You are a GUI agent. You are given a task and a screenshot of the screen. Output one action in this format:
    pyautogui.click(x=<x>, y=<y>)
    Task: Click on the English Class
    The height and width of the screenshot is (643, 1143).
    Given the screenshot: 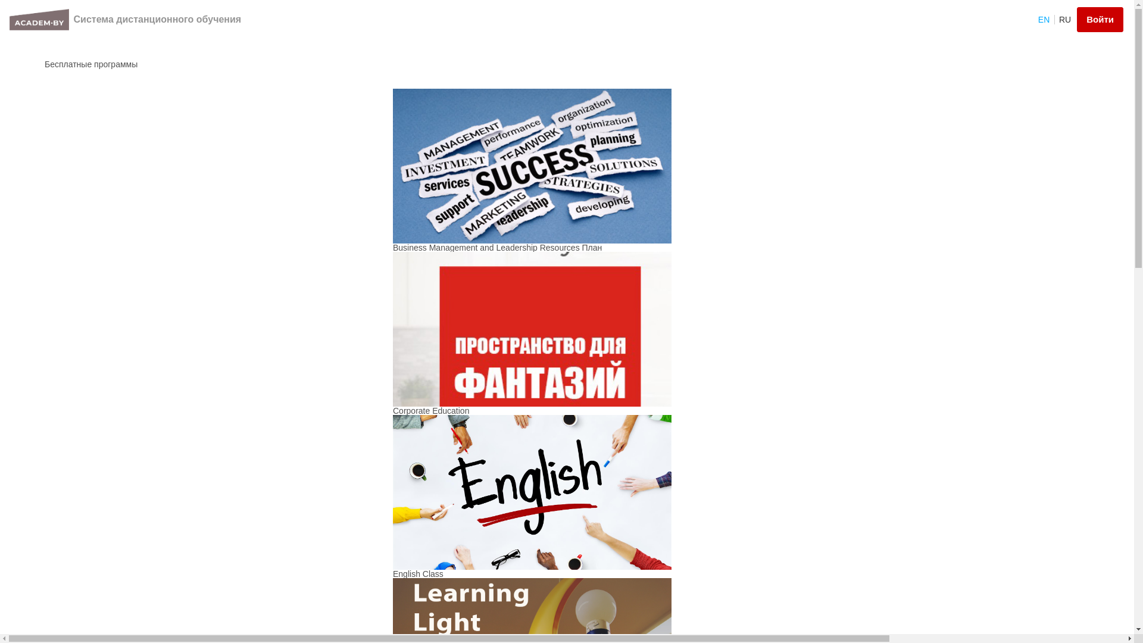 What is the action you would take?
    pyautogui.click(x=418, y=574)
    